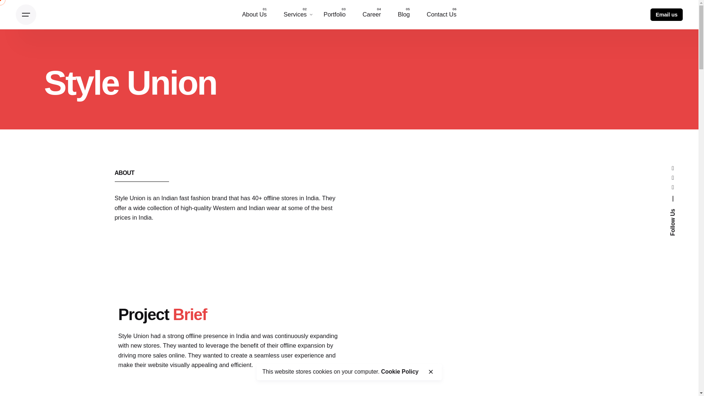 Image resolution: width=704 pixels, height=396 pixels. Describe the element at coordinates (441, 15) in the screenshot. I see `Contact Us` at that location.